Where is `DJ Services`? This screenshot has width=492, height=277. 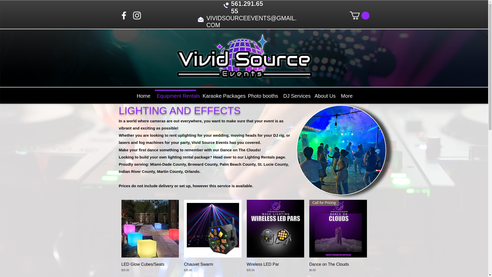 DJ Services is located at coordinates (294, 94).